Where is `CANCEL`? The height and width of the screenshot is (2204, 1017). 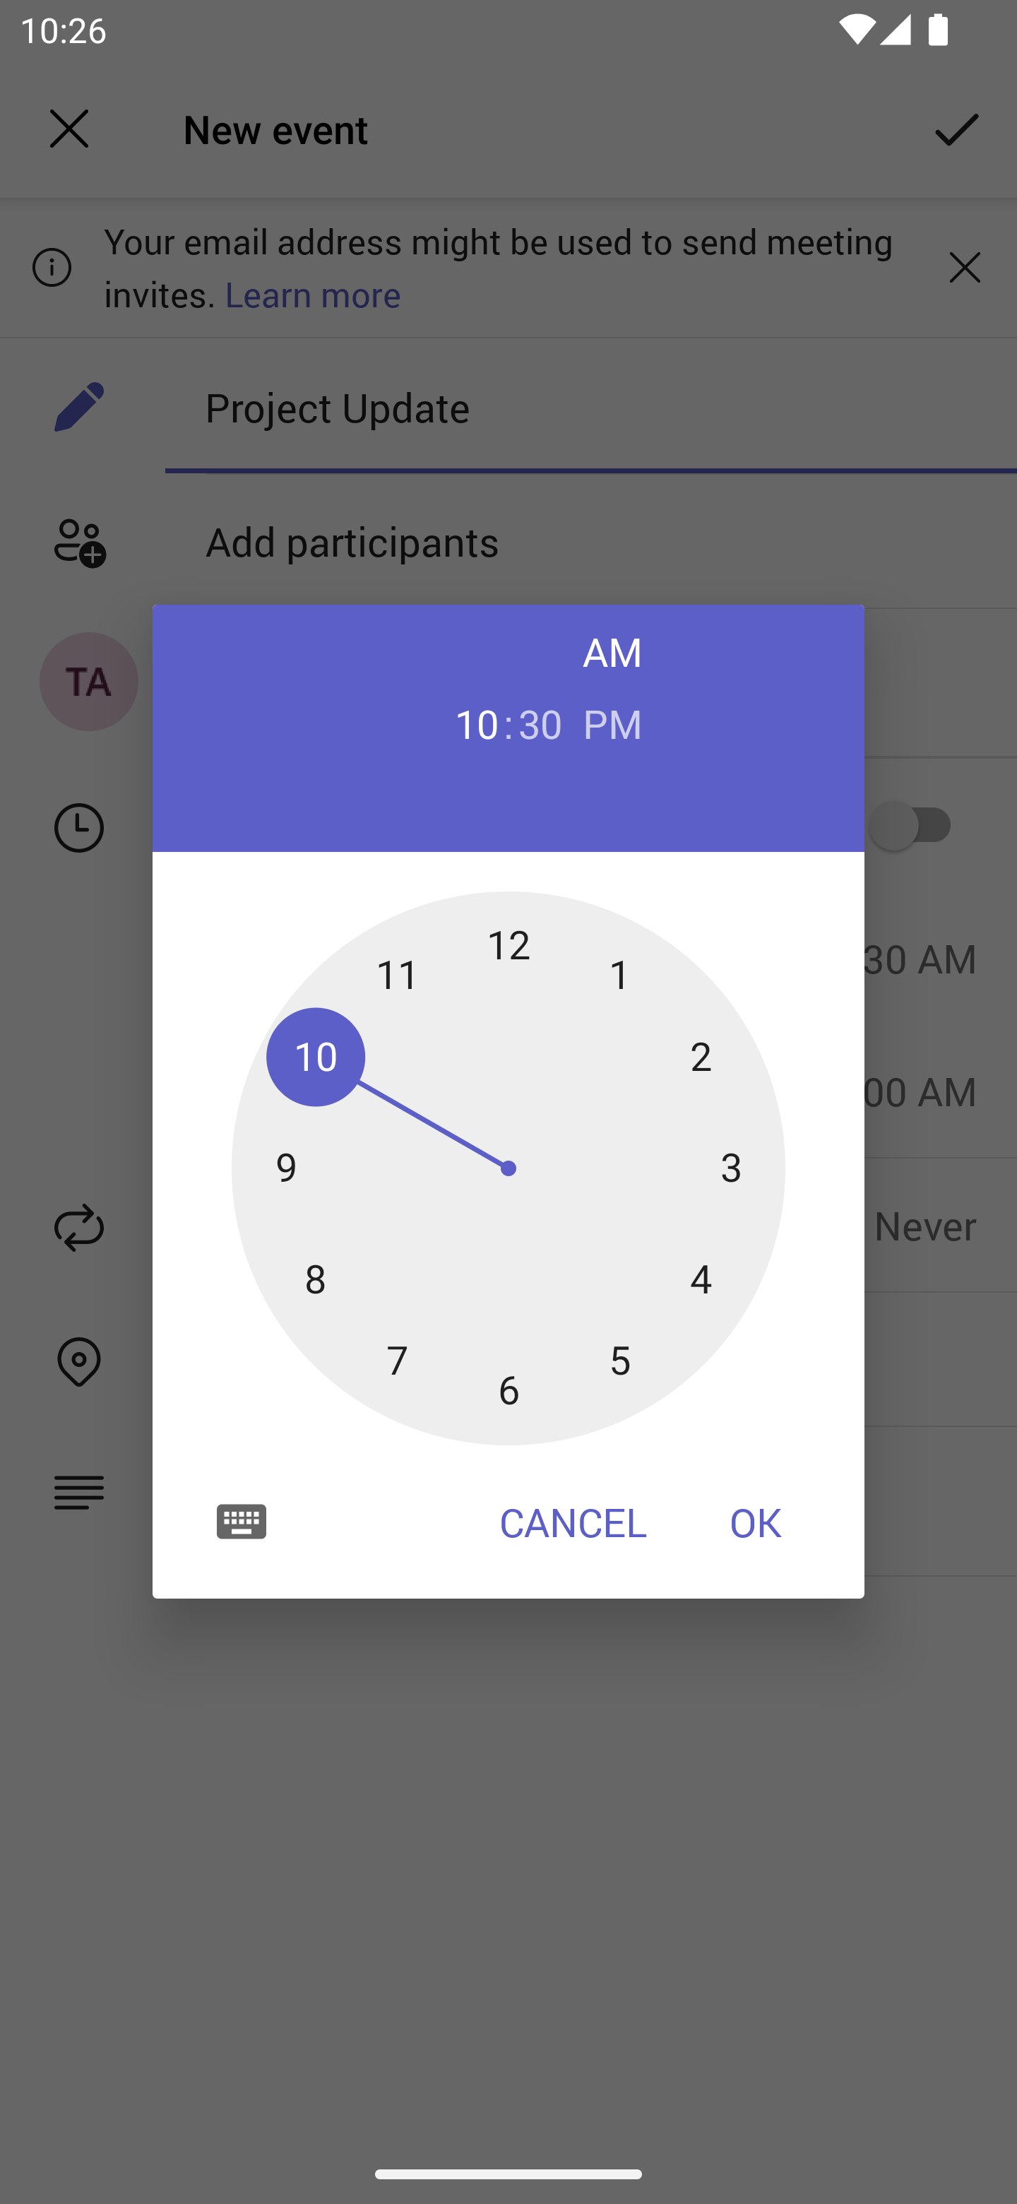 CANCEL is located at coordinates (573, 1522).